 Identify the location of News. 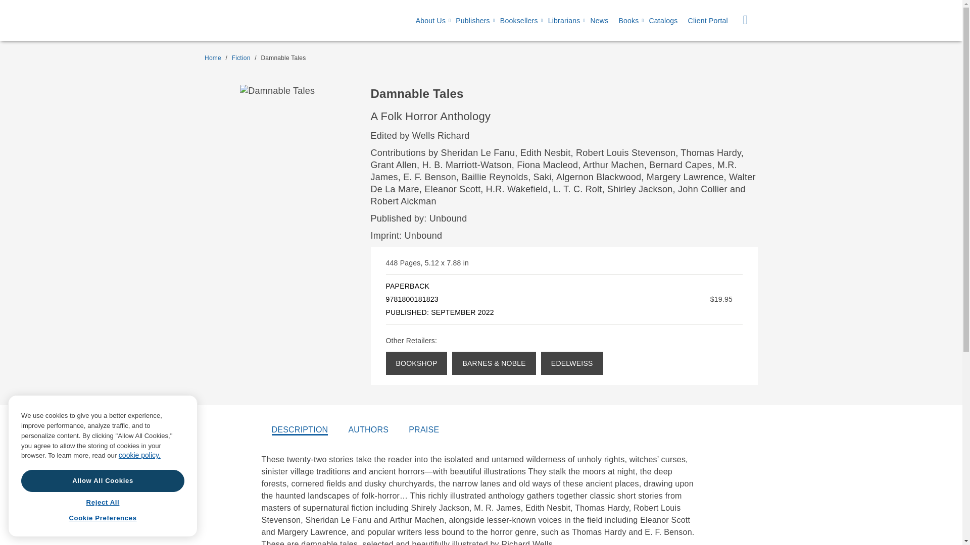
(599, 21).